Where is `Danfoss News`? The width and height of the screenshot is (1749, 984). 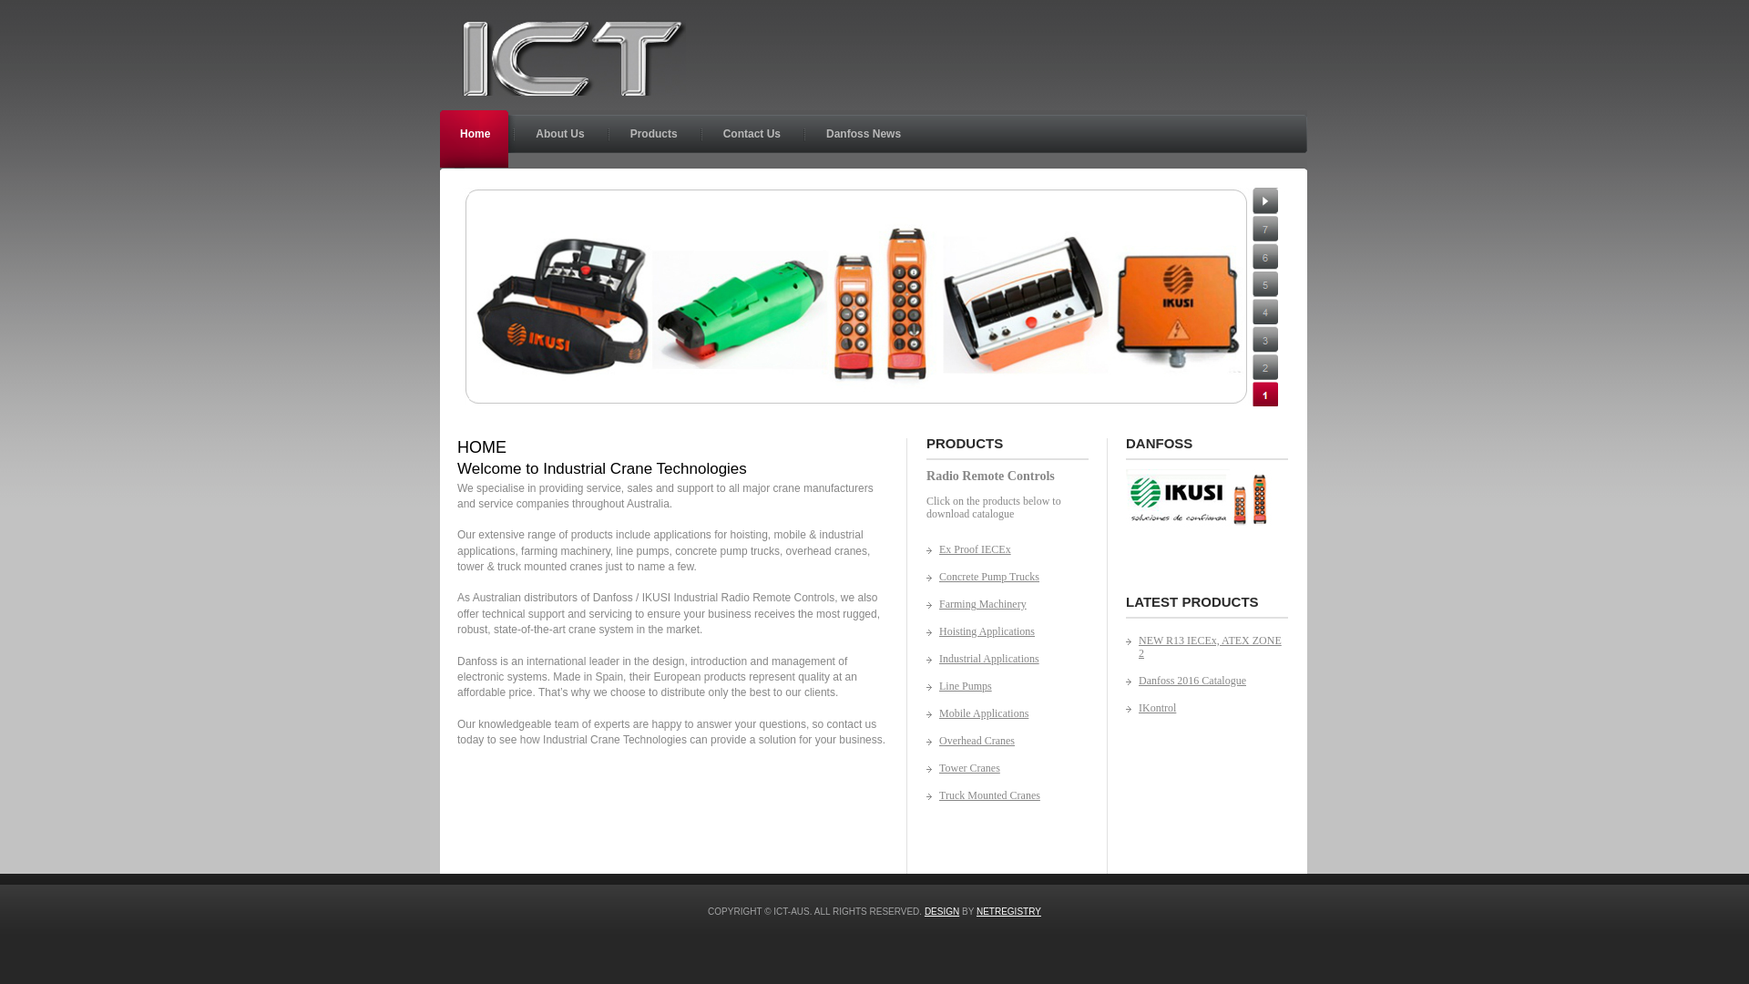 Danfoss News is located at coordinates (866, 138).